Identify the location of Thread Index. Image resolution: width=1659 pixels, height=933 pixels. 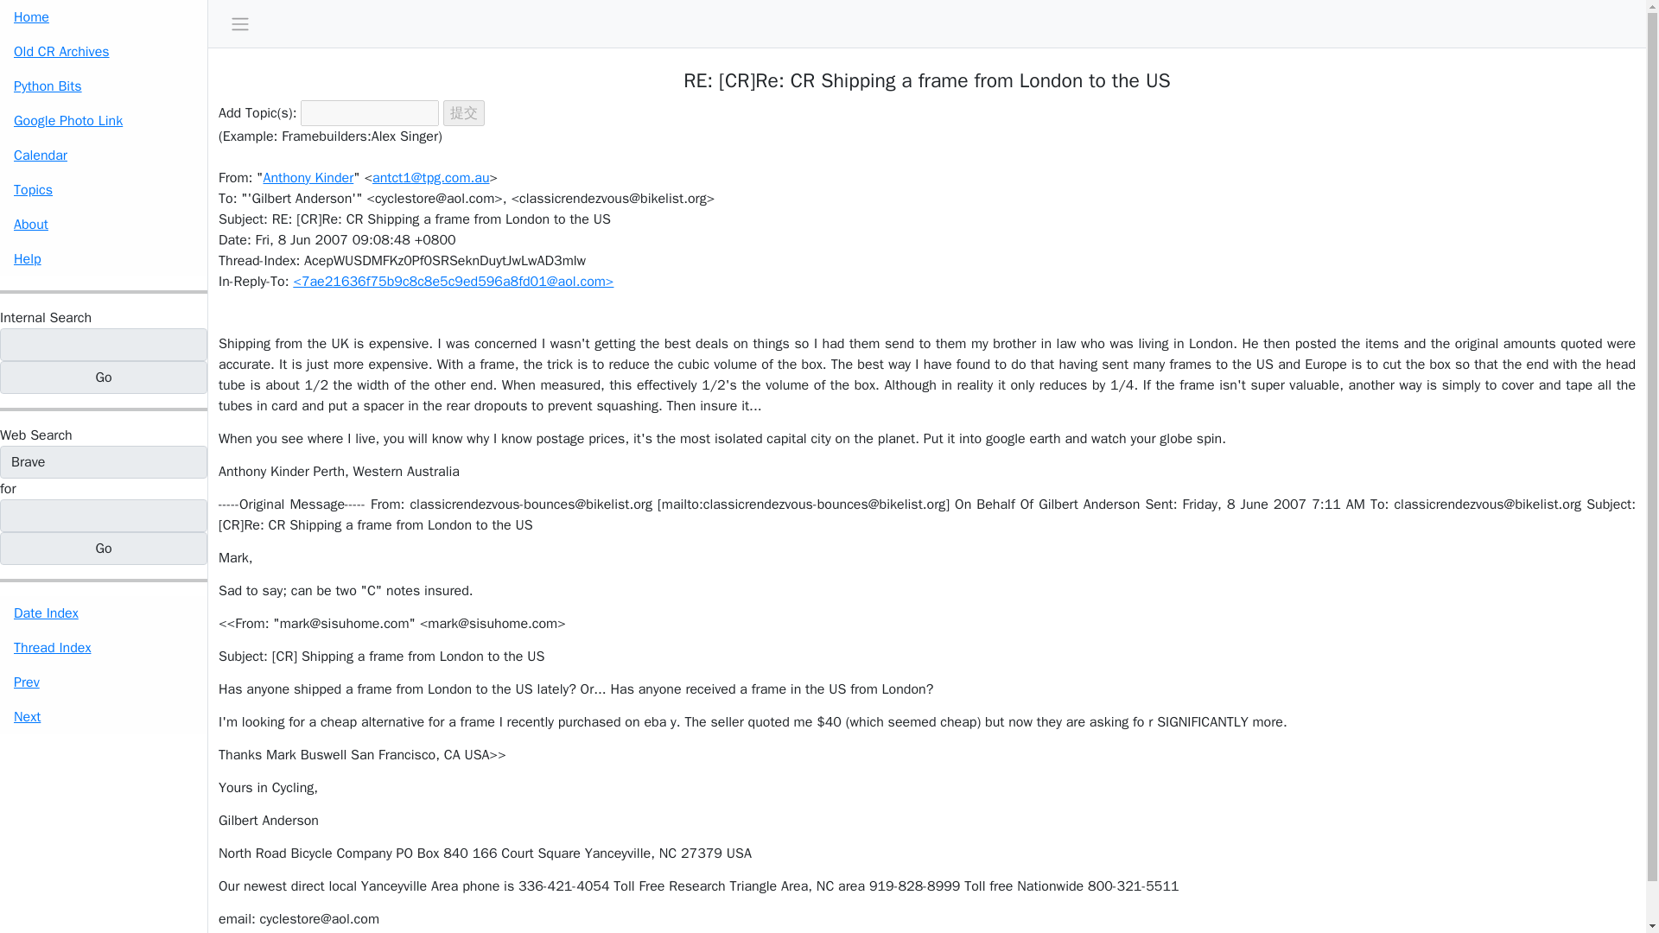
(104, 648).